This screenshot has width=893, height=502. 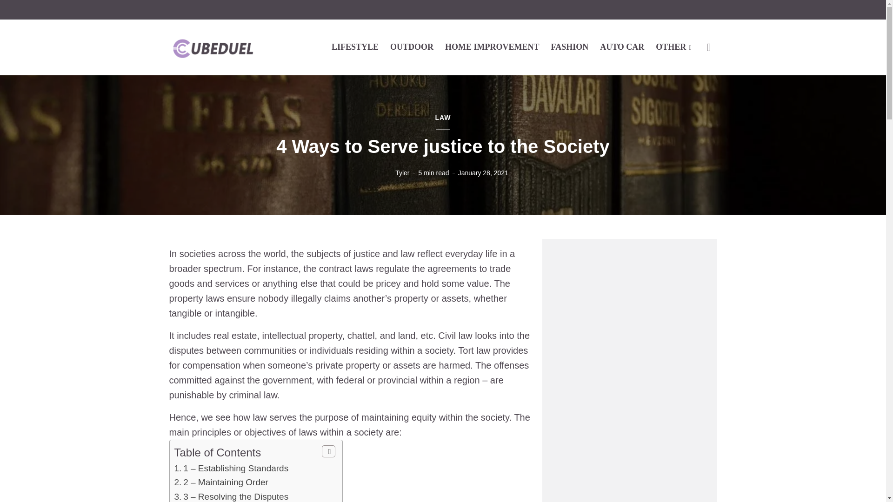 I want to click on AUTO CAR, so click(x=622, y=46).